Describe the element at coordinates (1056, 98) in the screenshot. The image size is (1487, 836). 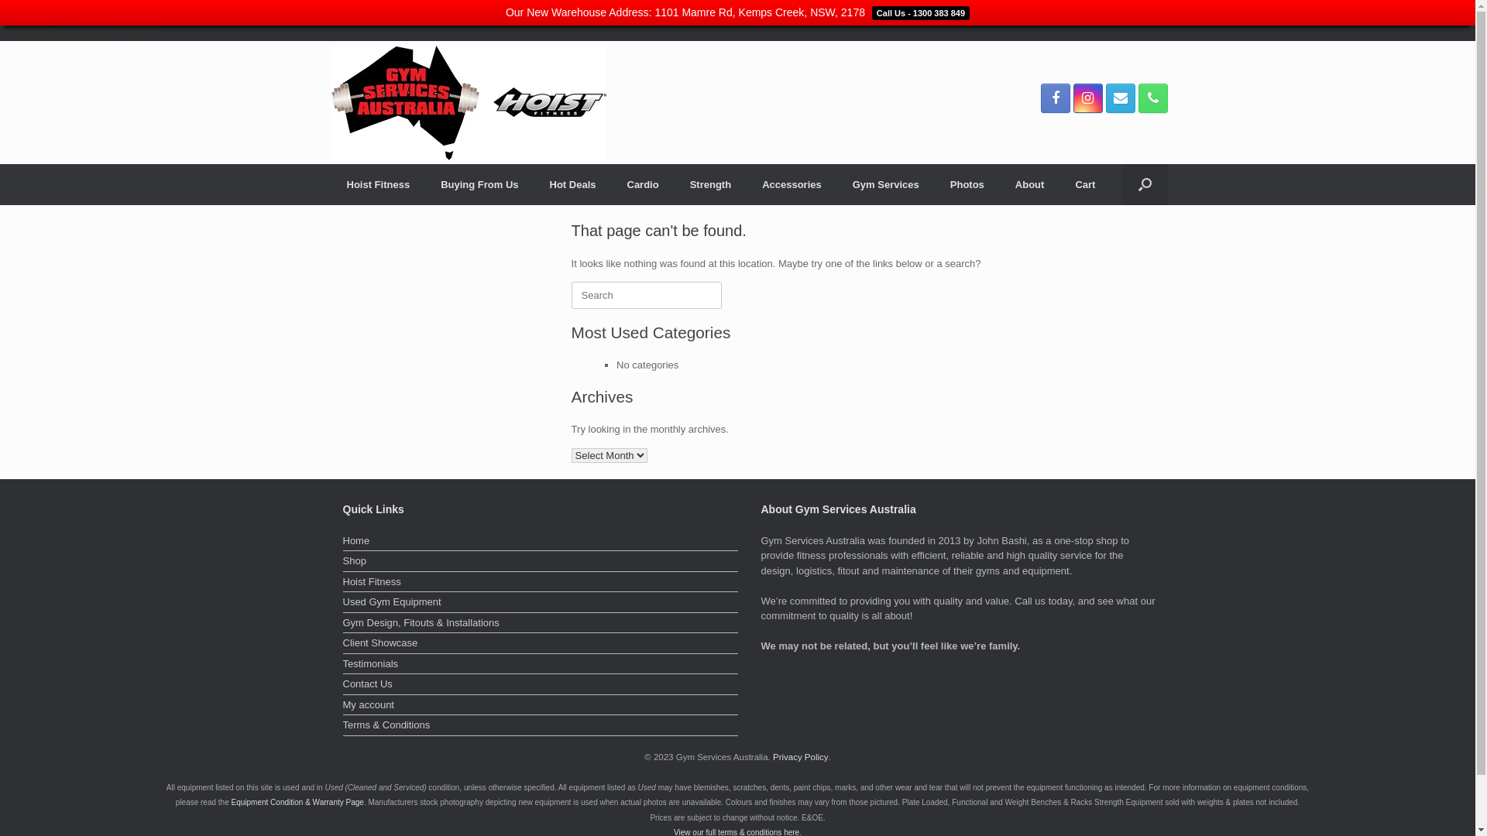
I see `Gym Services Australia Facebook` at that location.